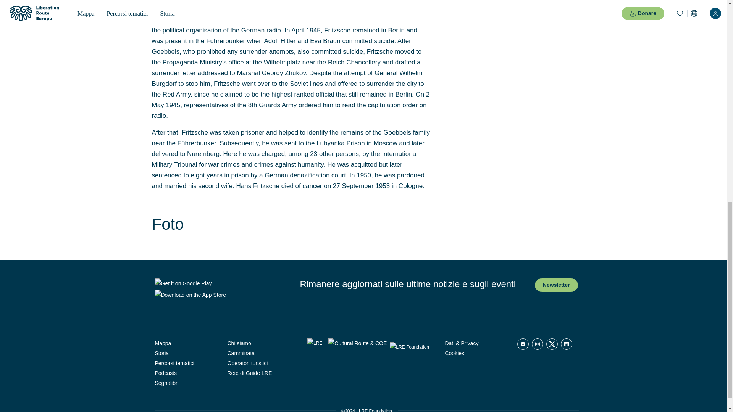 Image resolution: width=733 pixels, height=412 pixels. Describe the element at coordinates (186, 383) in the screenshot. I see `Segnalibri` at that location.